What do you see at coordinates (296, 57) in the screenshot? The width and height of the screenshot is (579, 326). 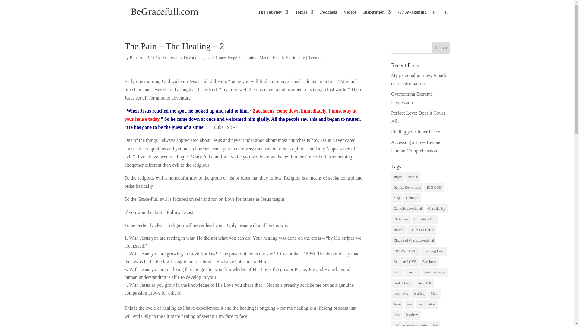 I see `Spirituality` at bounding box center [296, 57].